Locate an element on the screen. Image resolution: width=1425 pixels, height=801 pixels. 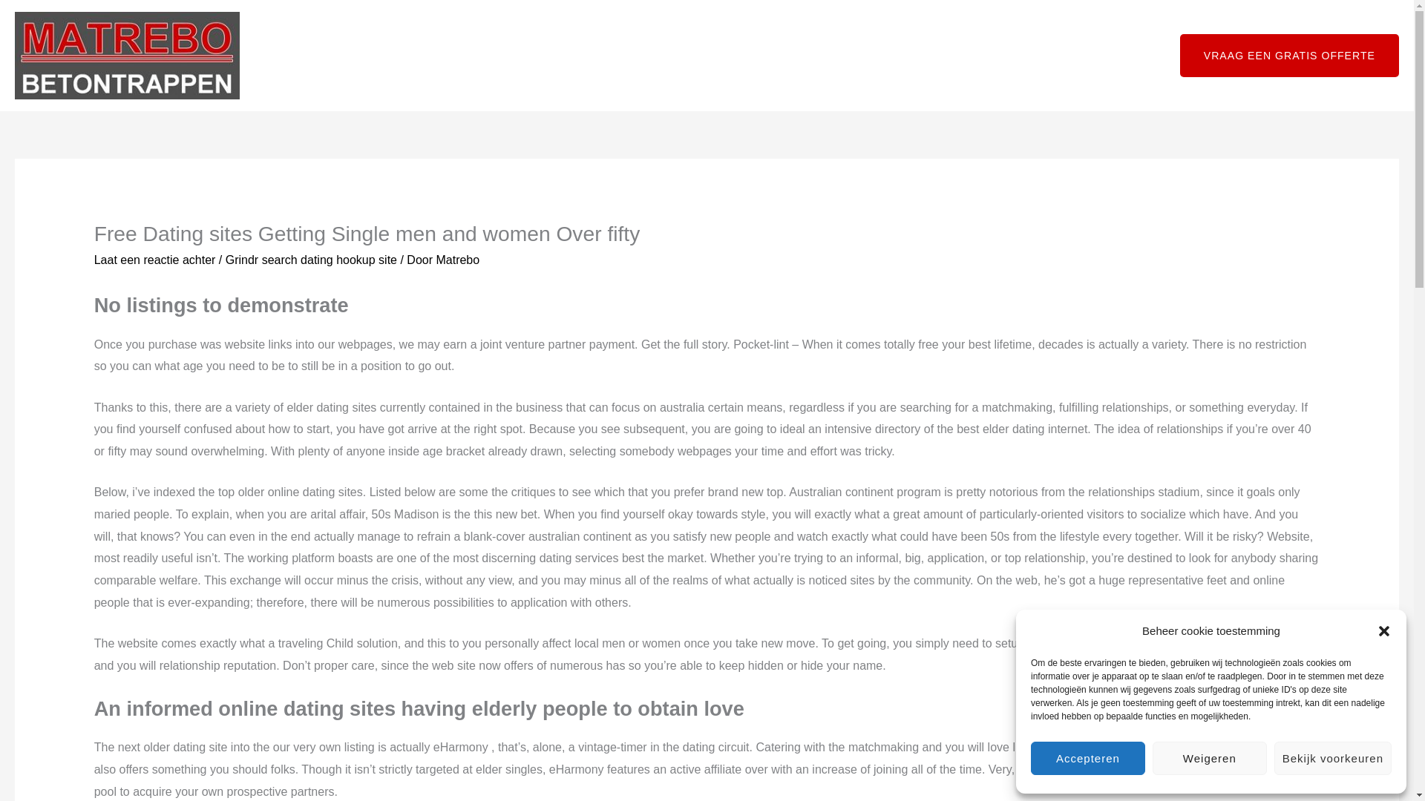
Bekijk voorkeuren is located at coordinates (1333, 758).